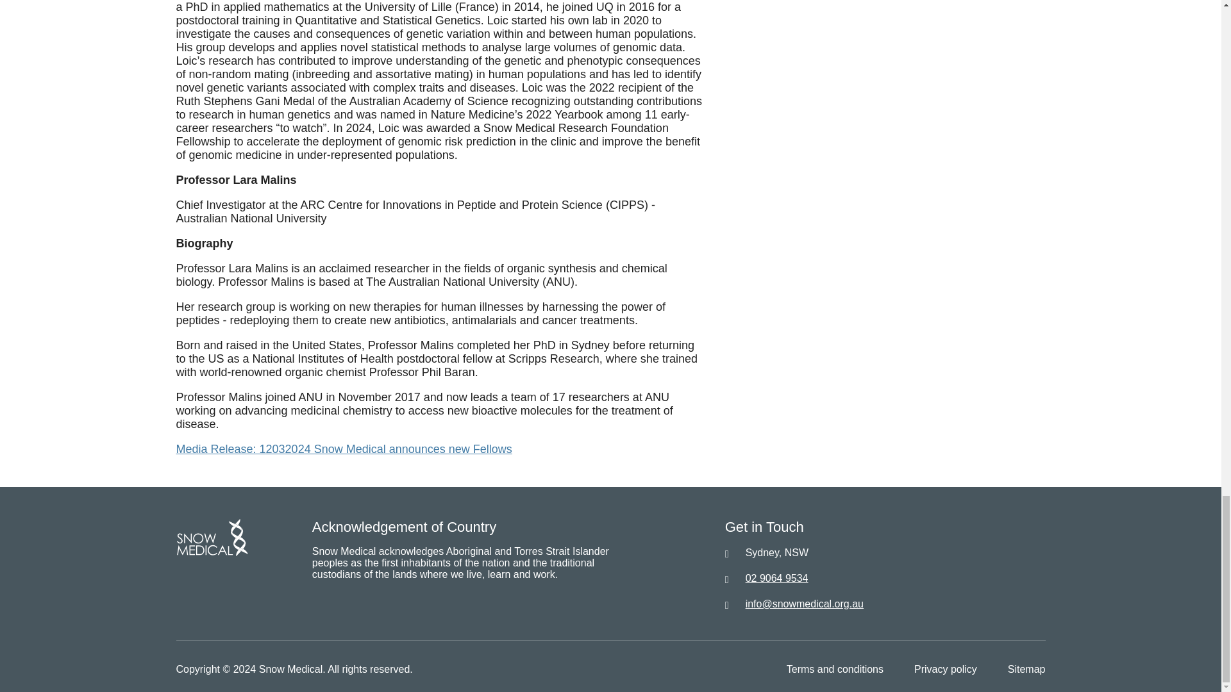 This screenshot has height=692, width=1231. Describe the element at coordinates (344, 449) in the screenshot. I see `Media Release: 12032024 Snow Medical announces new Fellows` at that location.